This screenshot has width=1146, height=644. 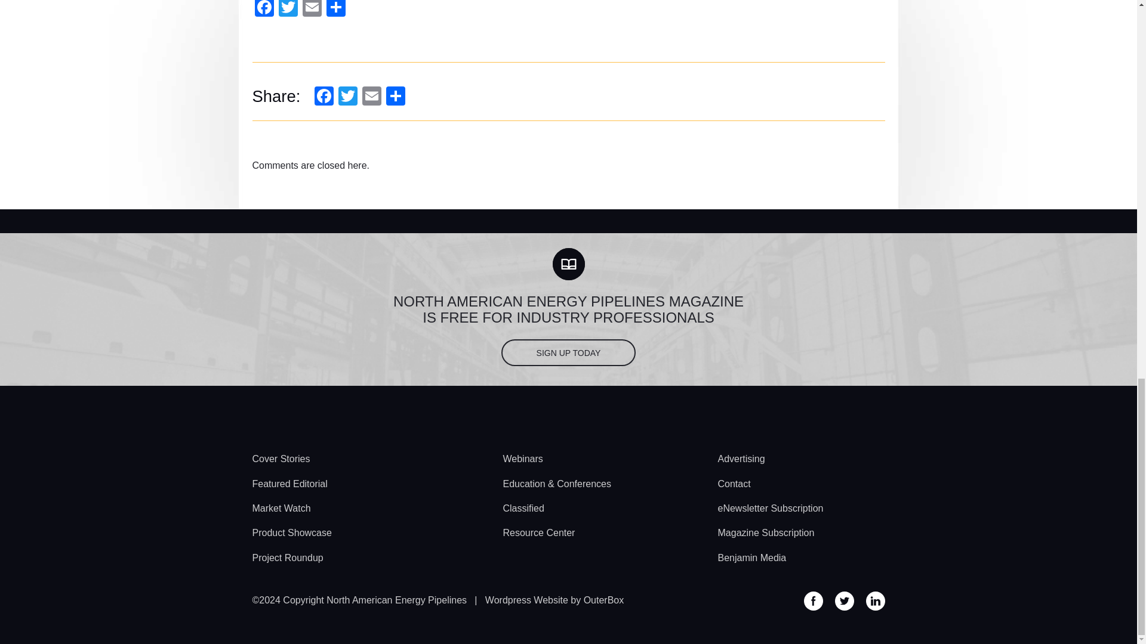 What do you see at coordinates (371, 95) in the screenshot?
I see `Email` at bounding box center [371, 95].